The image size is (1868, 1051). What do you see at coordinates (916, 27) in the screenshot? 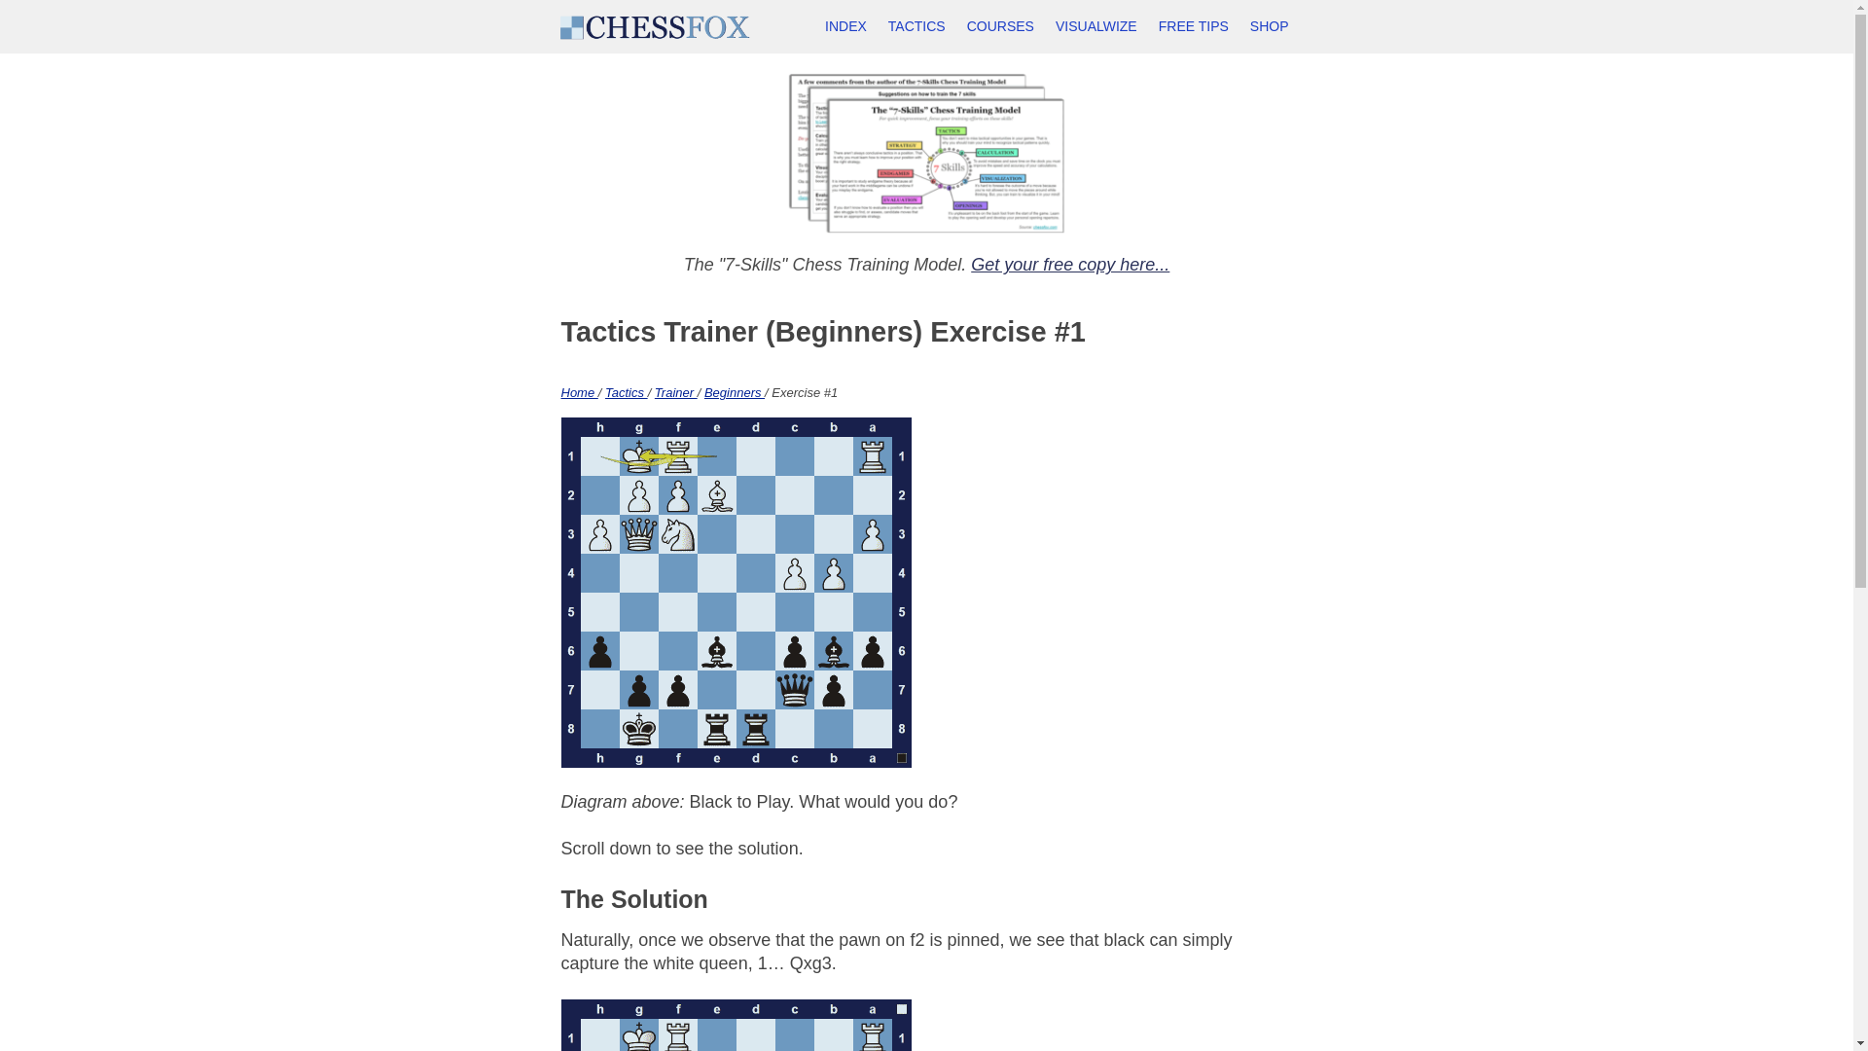
I see `TACTICS` at bounding box center [916, 27].